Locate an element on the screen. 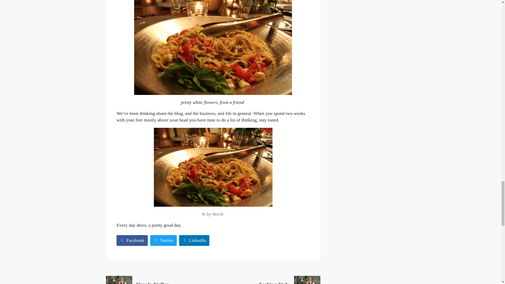 This screenshot has height=284, width=505. Twitter is located at coordinates (269, 280).